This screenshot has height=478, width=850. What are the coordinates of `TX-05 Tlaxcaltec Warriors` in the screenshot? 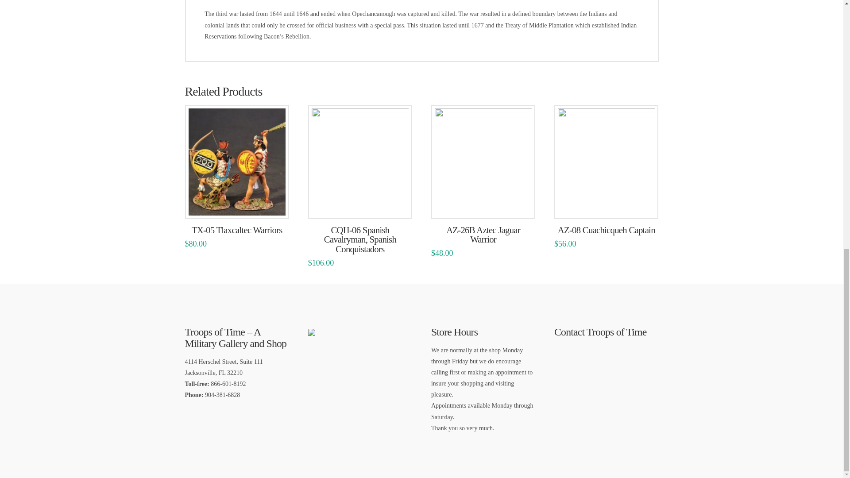 It's located at (237, 230).